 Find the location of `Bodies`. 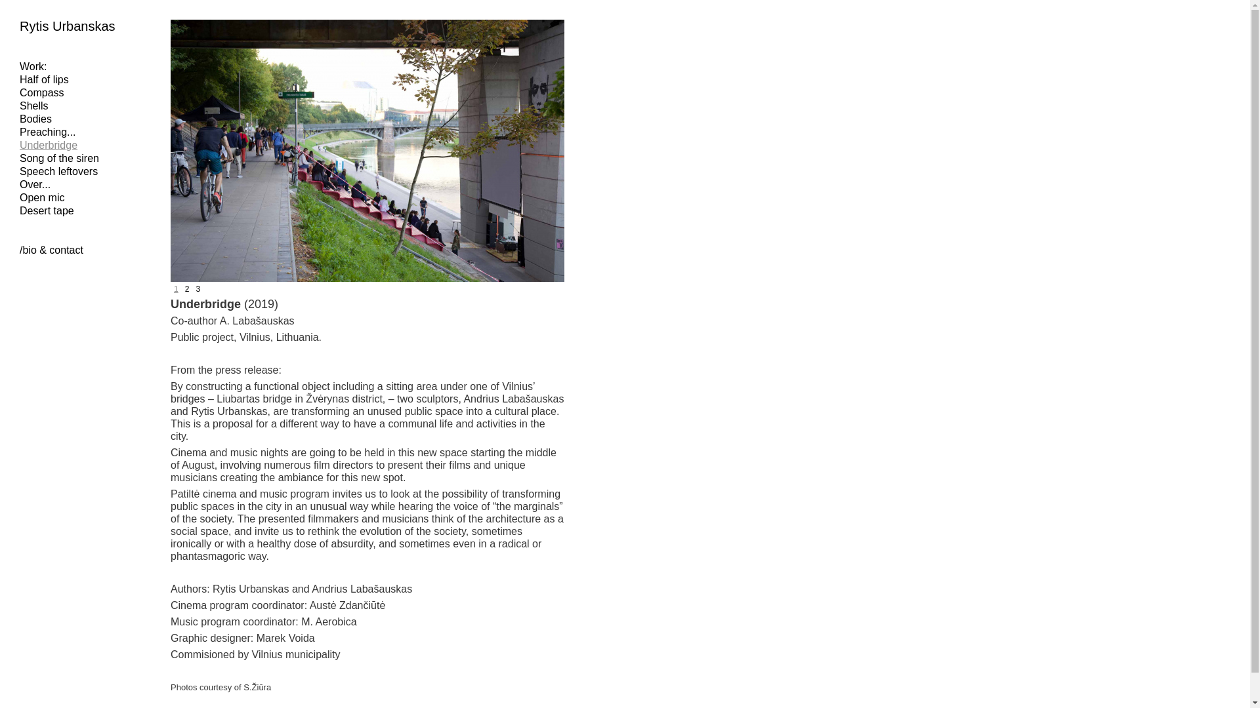

Bodies is located at coordinates (35, 119).